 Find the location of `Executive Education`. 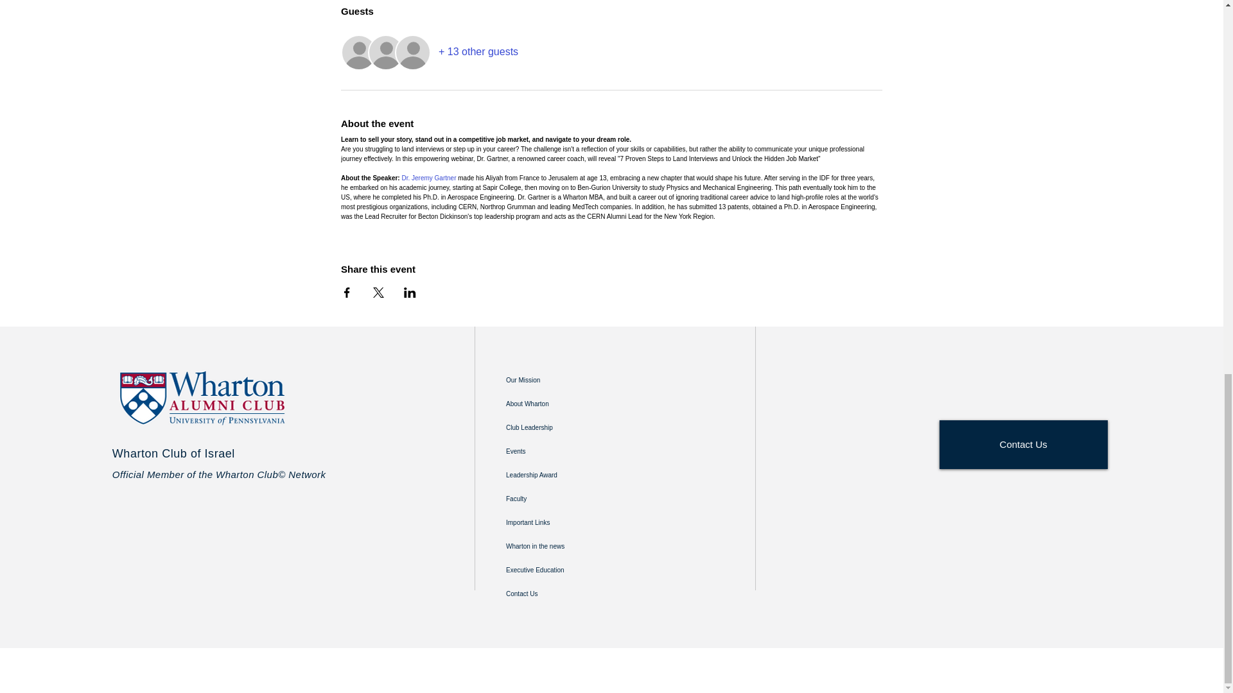

Executive Education is located at coordinates (567, 570).